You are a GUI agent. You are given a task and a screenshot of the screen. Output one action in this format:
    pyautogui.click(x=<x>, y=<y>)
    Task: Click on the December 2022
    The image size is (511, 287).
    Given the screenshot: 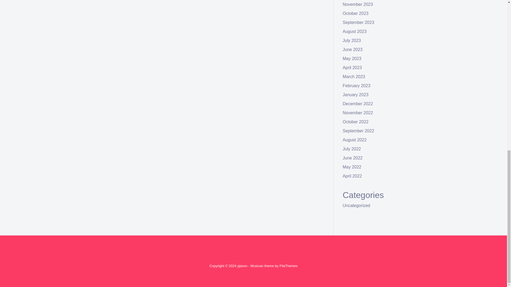 What is the action you would take?
    pyautogui.click(x=358, y=104)
    